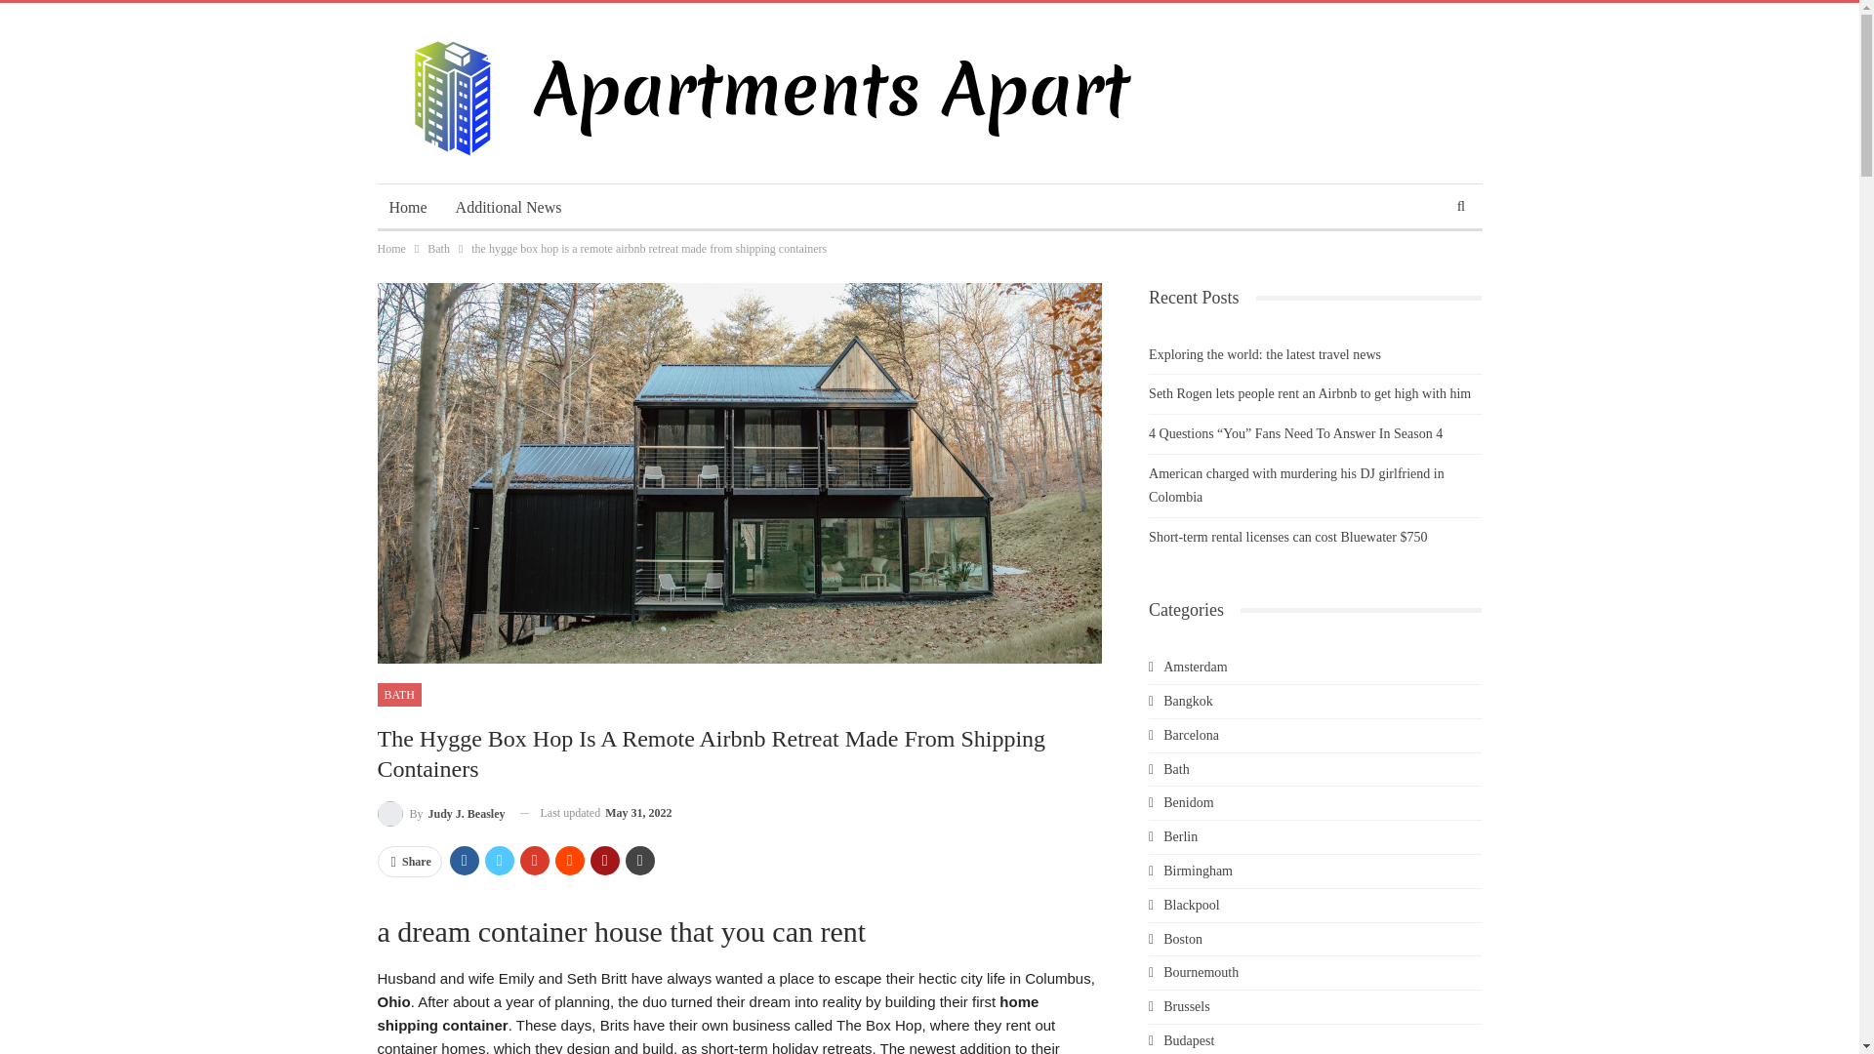 The image size is (1874, 1054). What do you see at coordinates (398, 694) in the screenshot?
I see `BATH` at bounding box center [398, 694].